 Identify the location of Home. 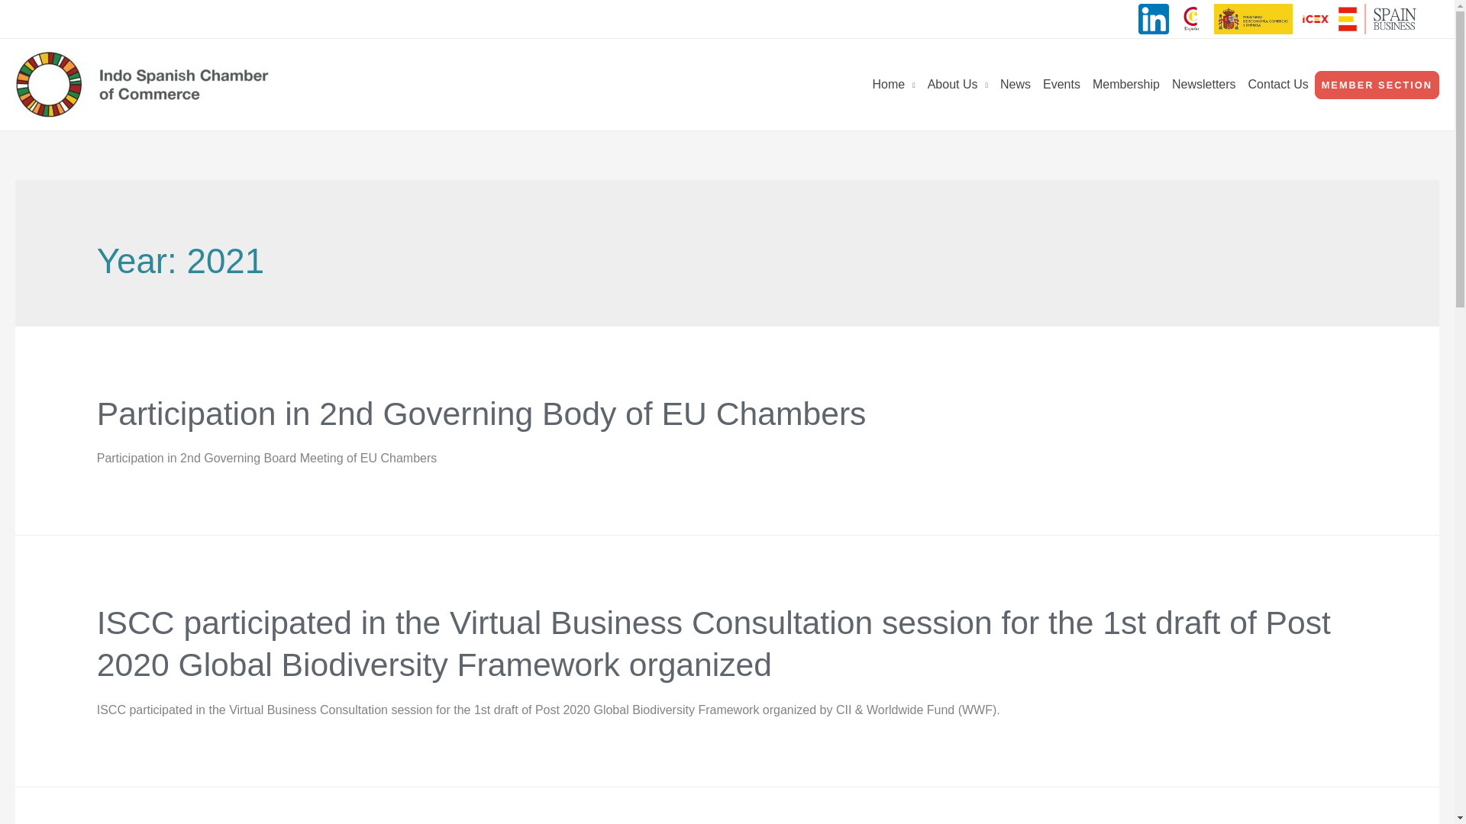
(893, 84).